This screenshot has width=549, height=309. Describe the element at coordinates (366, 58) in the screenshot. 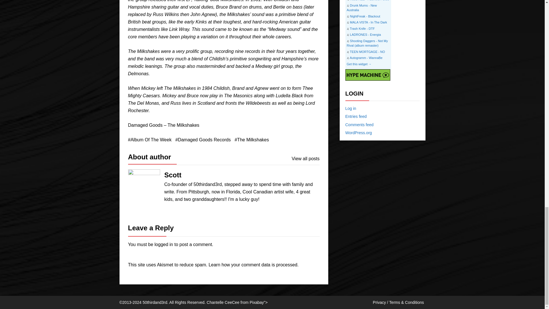

I see `Autogramm - WannaBe` at that location.